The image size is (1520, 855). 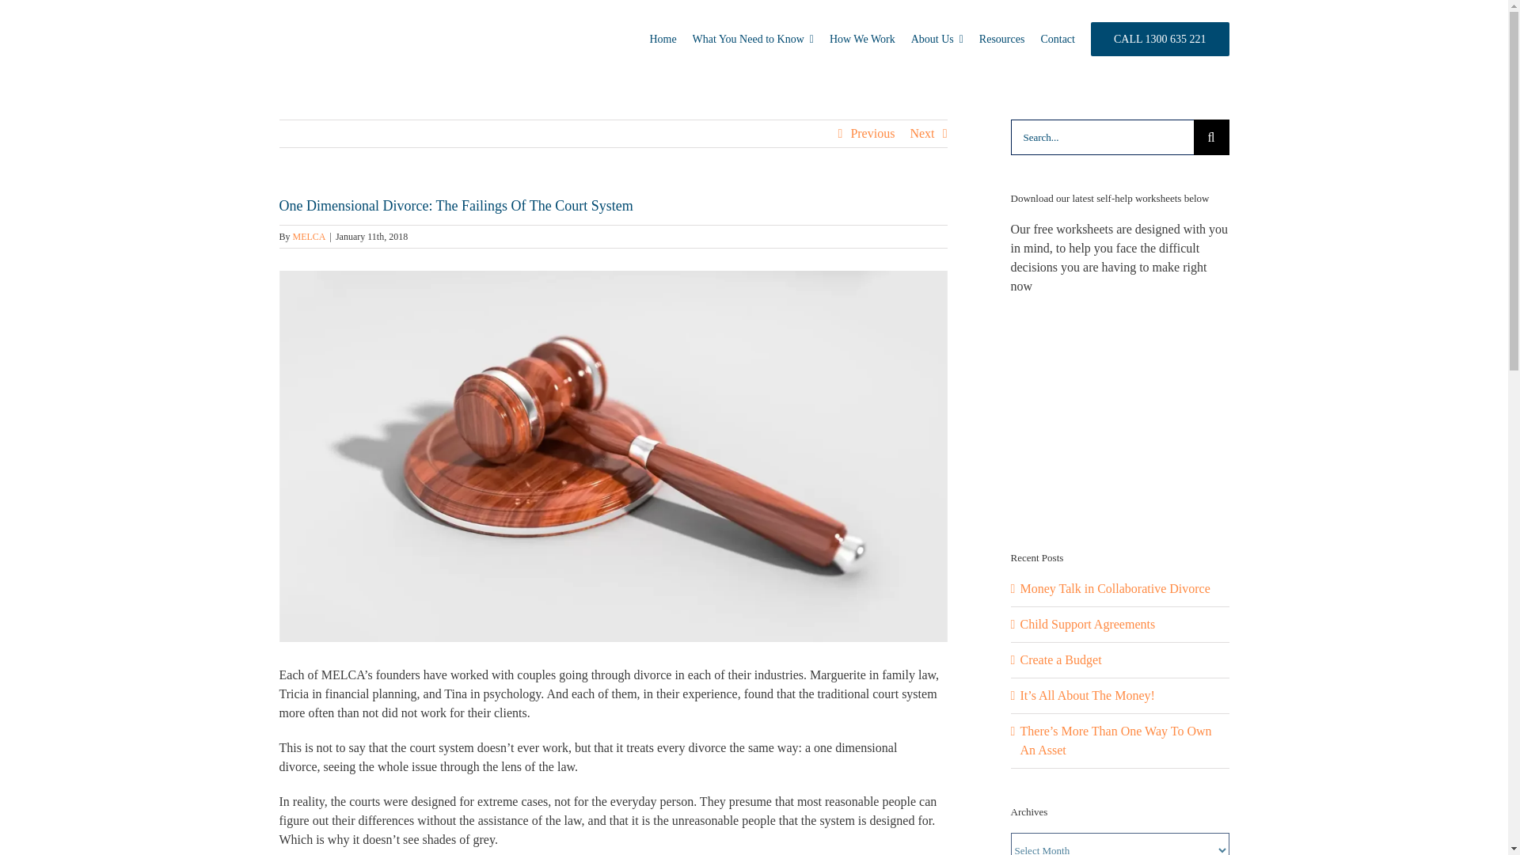 I want to click on Create a Budget, so click(x=1060, y=660).